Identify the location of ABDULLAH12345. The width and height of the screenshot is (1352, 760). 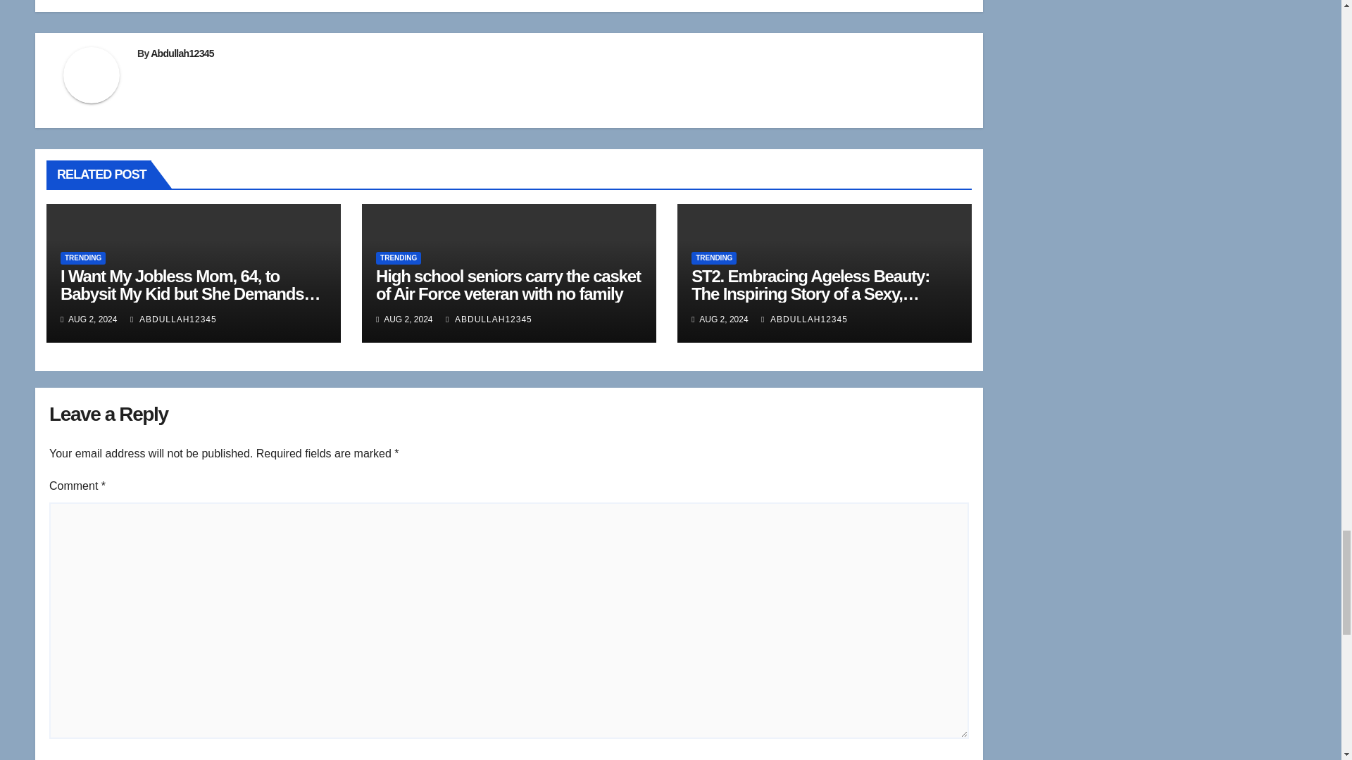
(173, 319).